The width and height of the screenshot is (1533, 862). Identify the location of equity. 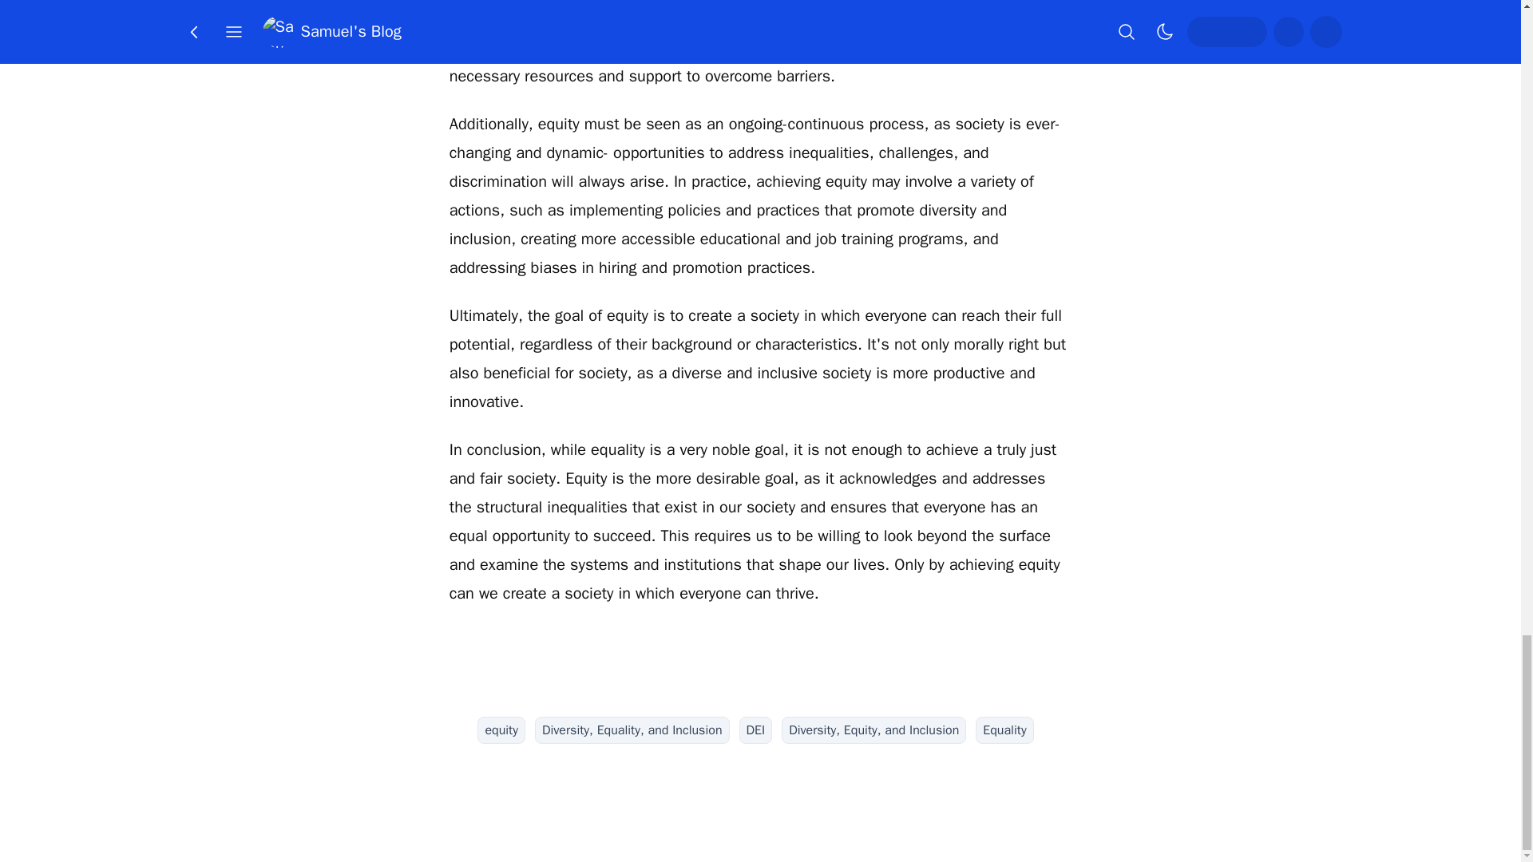
(501, 730).